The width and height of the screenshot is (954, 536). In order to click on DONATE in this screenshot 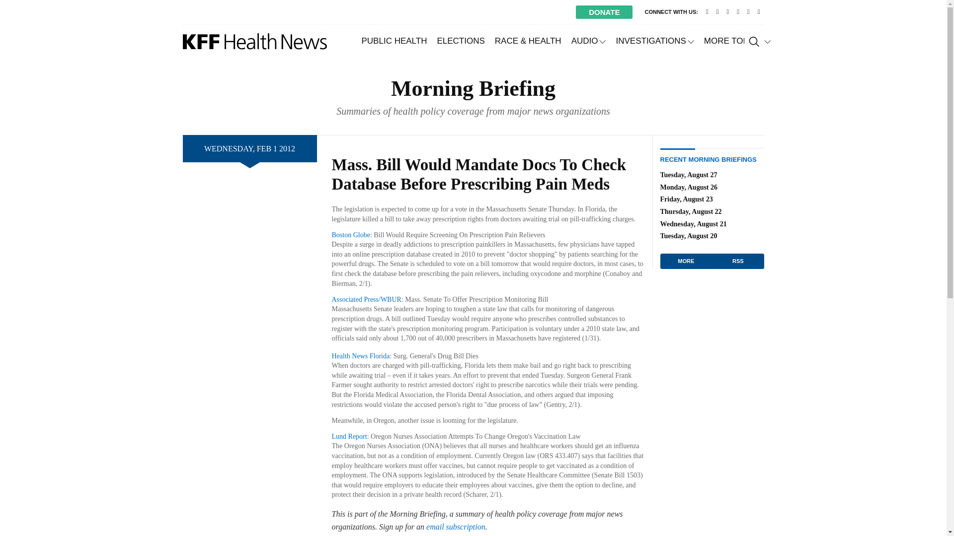, I will do `click(604, 12)`.